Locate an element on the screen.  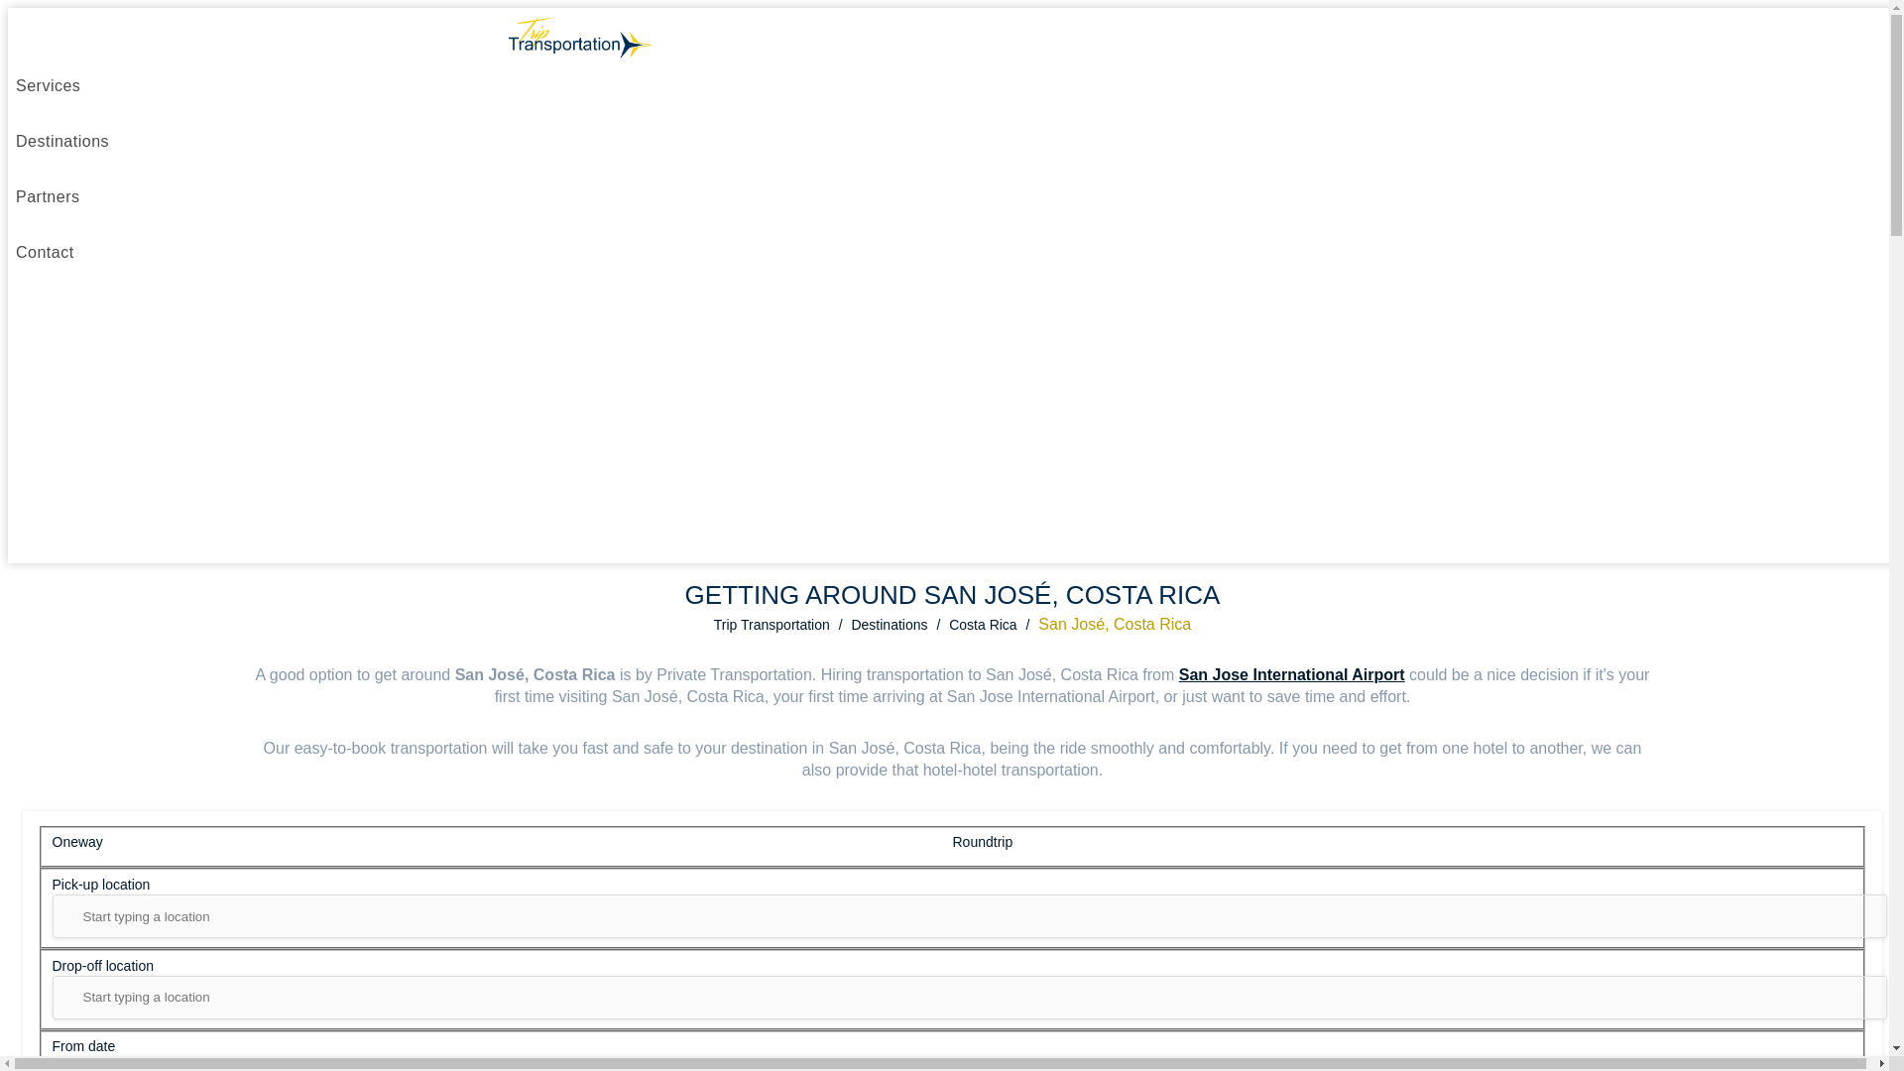
Book a roundtrip transportation is located at coordinates (1402, 845).